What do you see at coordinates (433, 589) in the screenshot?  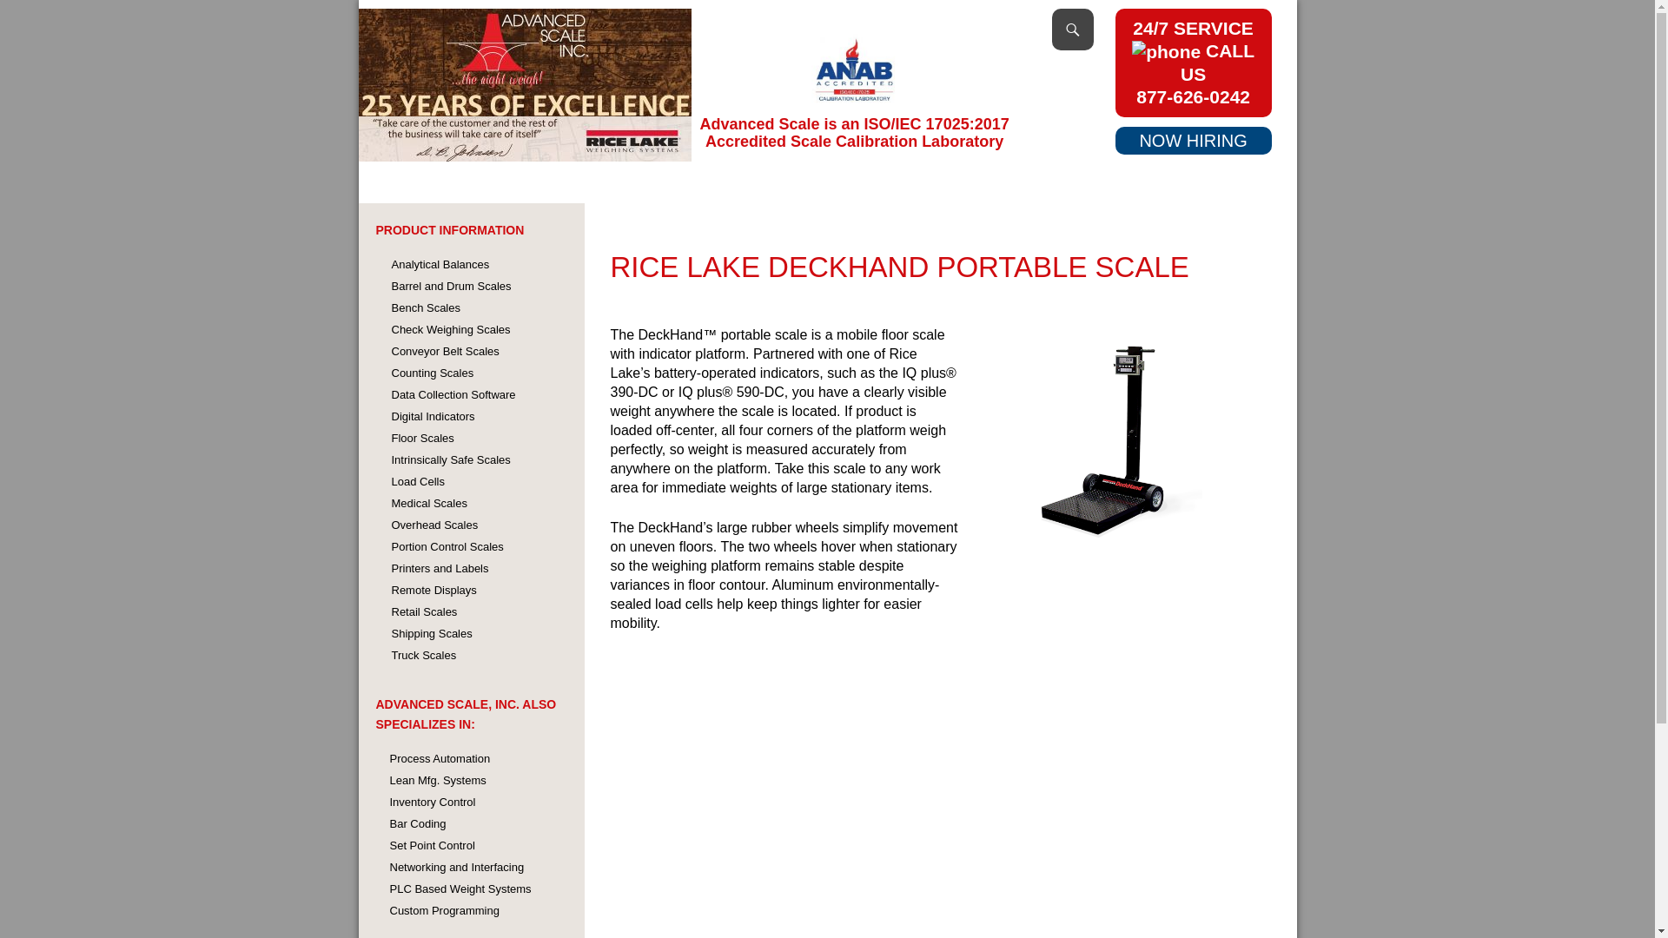 I see `Remote Displays` at bounding box center [433, 589].